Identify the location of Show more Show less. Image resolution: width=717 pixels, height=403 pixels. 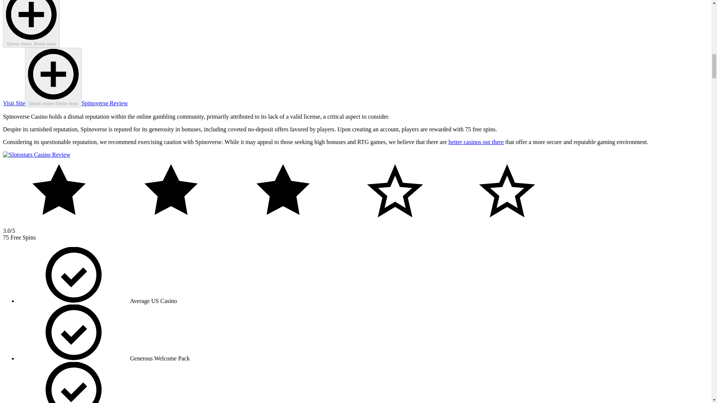
(31, 24).